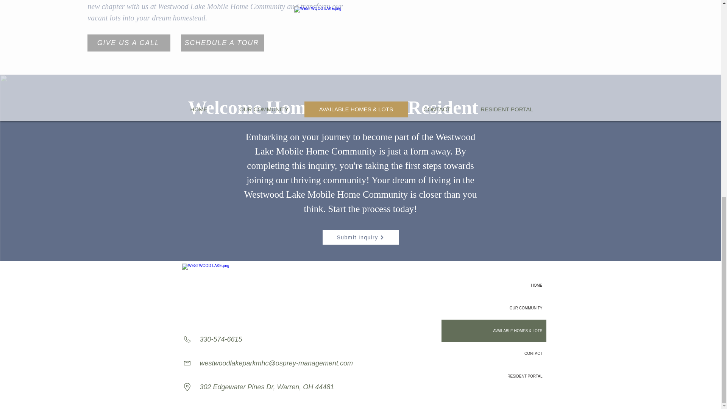 This screenshot has height=409, width=727. Describe the element at coordinates (494, 308) in the screenshot. I see `OUR COMMUNITY` at that location.